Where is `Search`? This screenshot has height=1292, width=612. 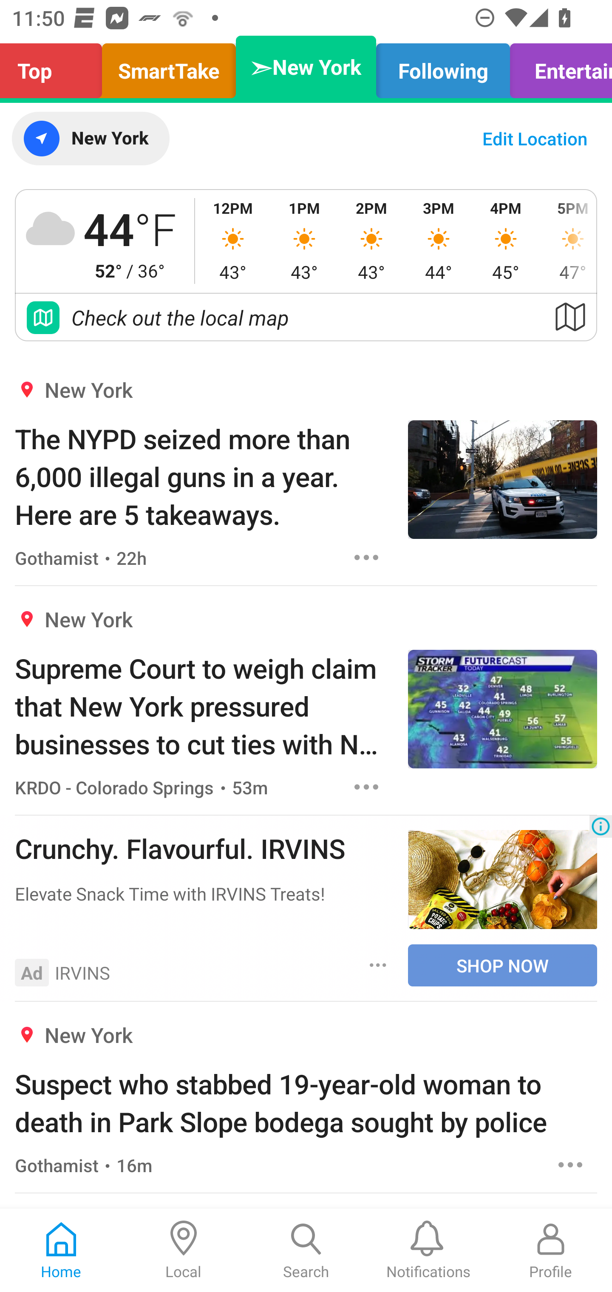 Search is located at coordinates (306, 1250).